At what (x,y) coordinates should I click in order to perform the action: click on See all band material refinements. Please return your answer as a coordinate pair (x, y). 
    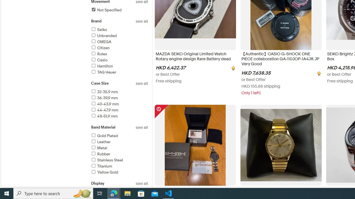
    Looking at the image, I should click on (141, 127).